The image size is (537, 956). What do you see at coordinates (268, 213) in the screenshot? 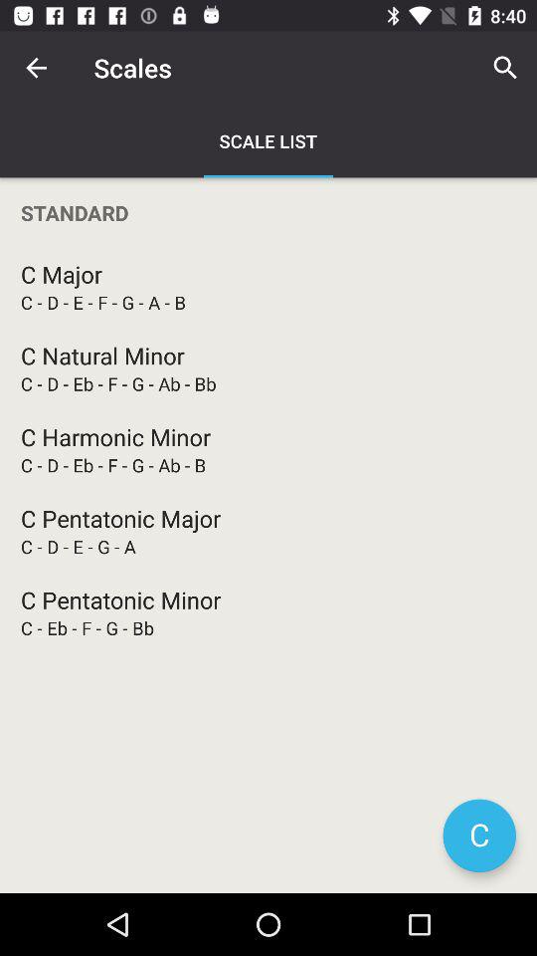
I see `swipe until standard icon` at bounding box center [268, 213].